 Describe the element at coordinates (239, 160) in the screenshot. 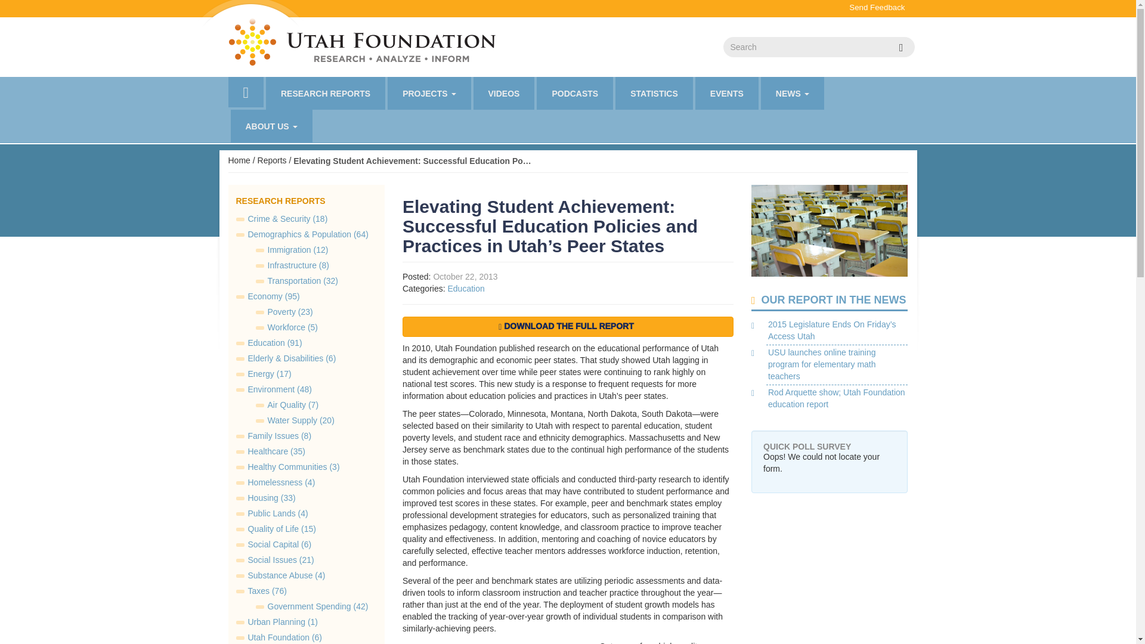

I see `Home` at that location.